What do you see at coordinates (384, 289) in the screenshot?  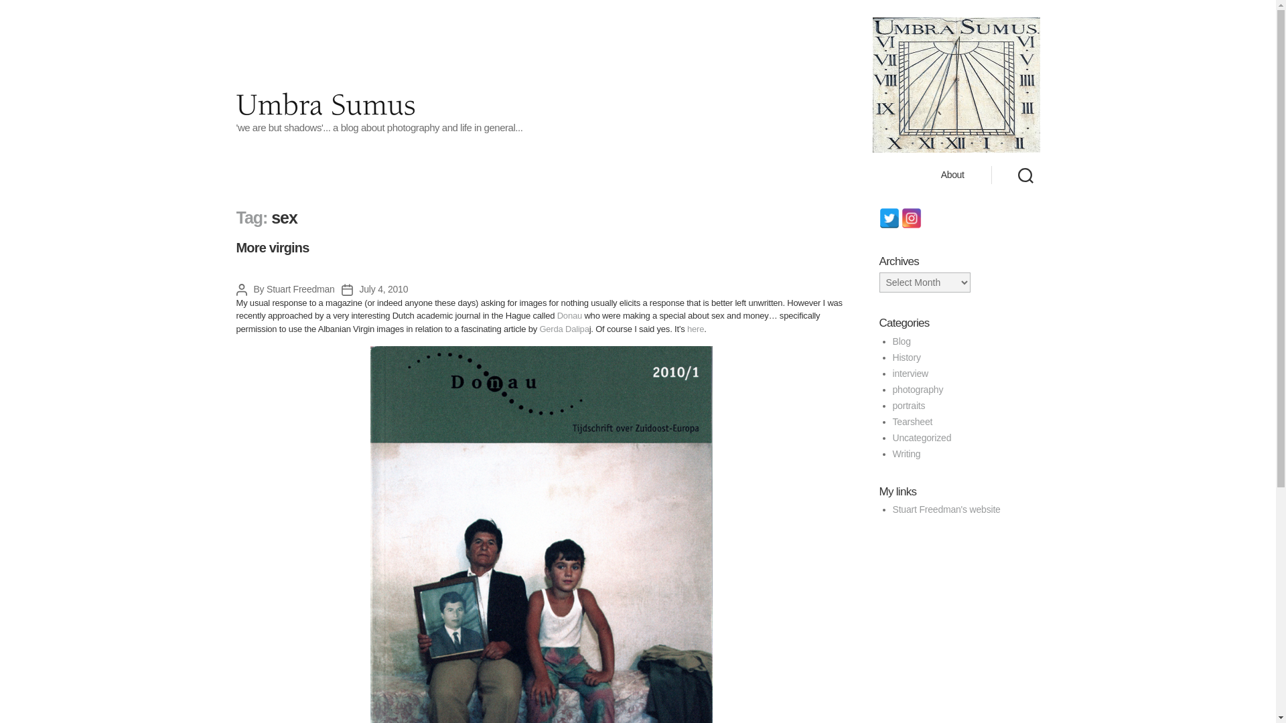 I see `July 4, 2010` at bounding box center [384, 289].